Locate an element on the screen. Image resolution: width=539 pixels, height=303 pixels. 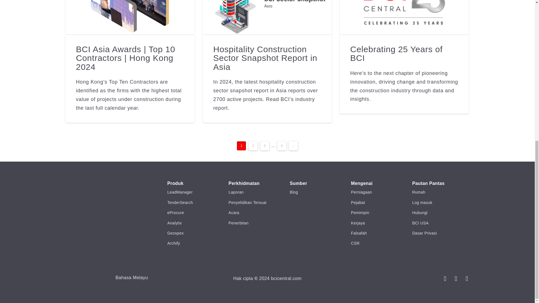
2 is located at coordinates (253, 146).